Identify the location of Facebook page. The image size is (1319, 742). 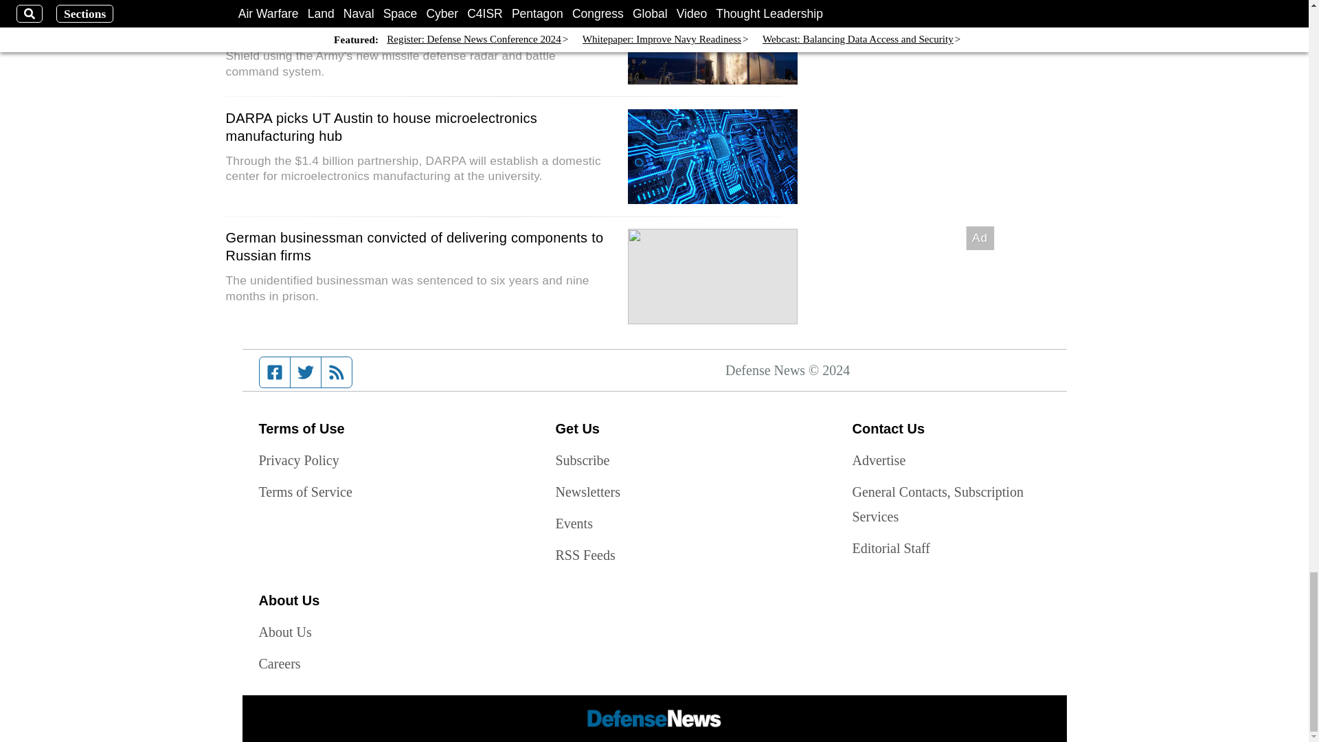
(275, 372).